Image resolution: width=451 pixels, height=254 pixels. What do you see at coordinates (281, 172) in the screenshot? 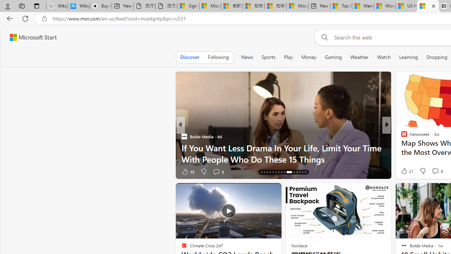
I see `AutomationID: tab-23` at bounding box center [281, 172].